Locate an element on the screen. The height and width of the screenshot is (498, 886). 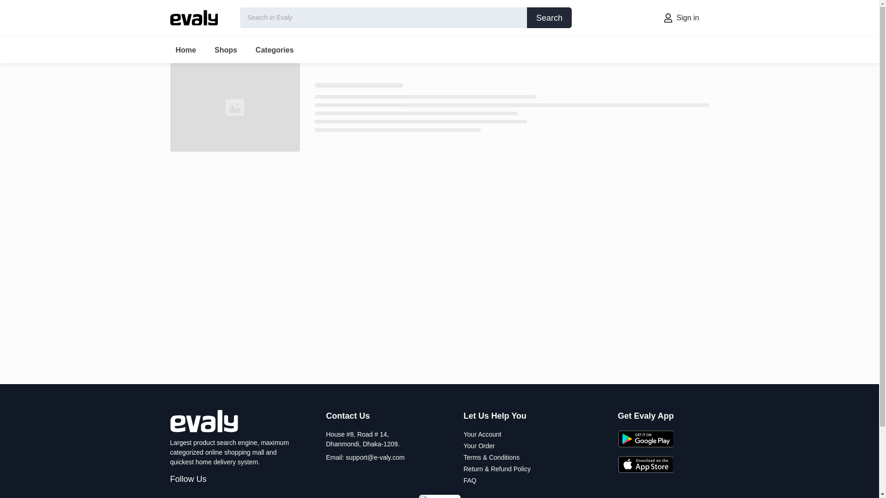
Your Order is located at coordinates (549, 18).